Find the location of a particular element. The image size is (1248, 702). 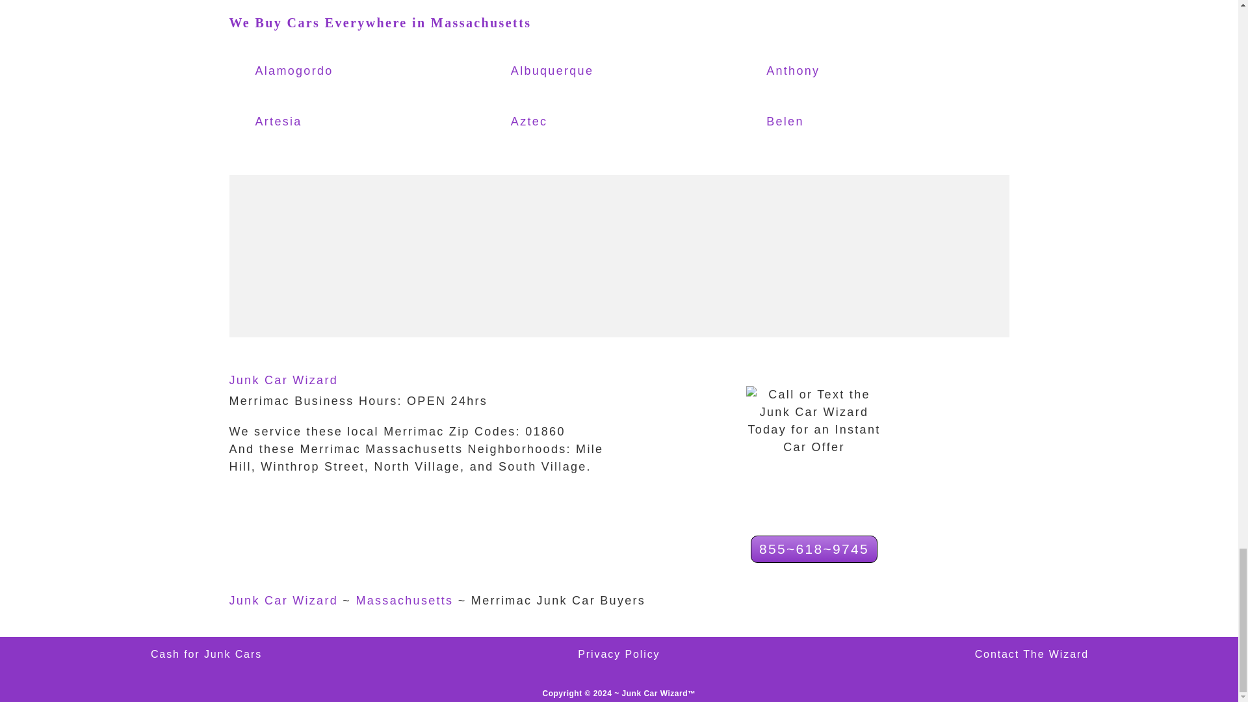

Cash for Junk Cars is located at coordinates (207, 654).